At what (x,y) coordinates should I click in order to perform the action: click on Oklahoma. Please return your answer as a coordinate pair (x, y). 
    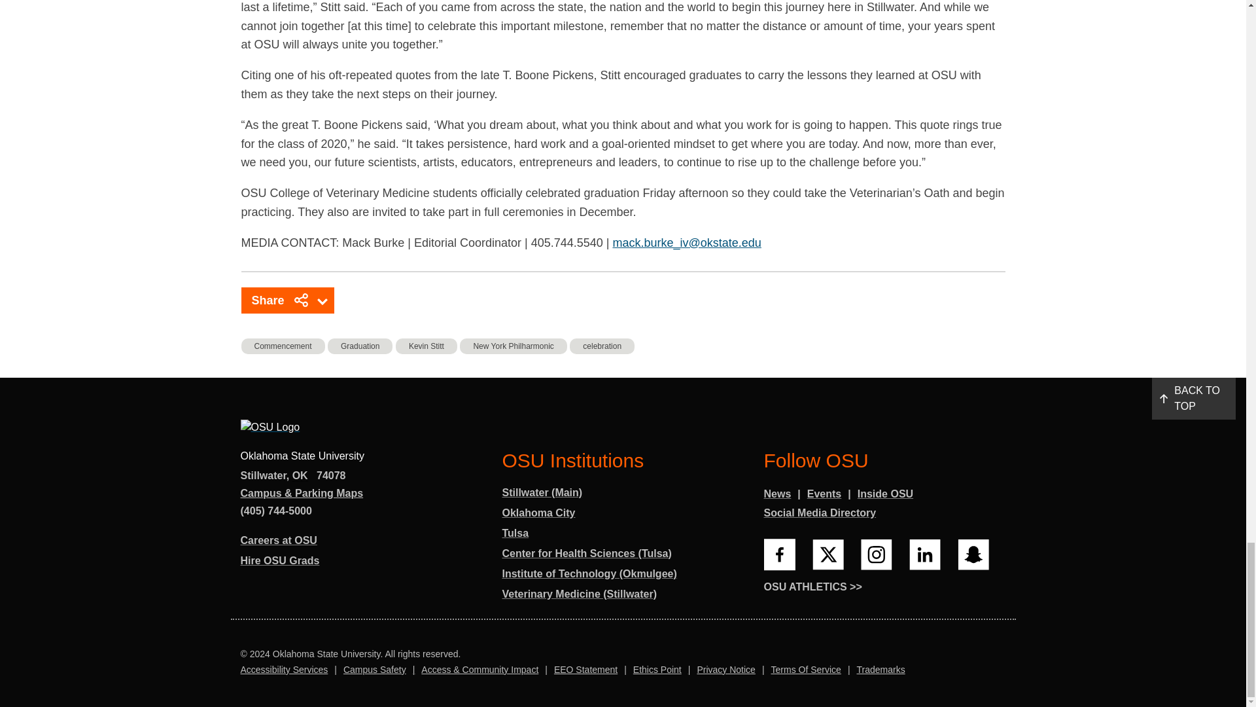
    Looking at the image, I should click on (300, 475).